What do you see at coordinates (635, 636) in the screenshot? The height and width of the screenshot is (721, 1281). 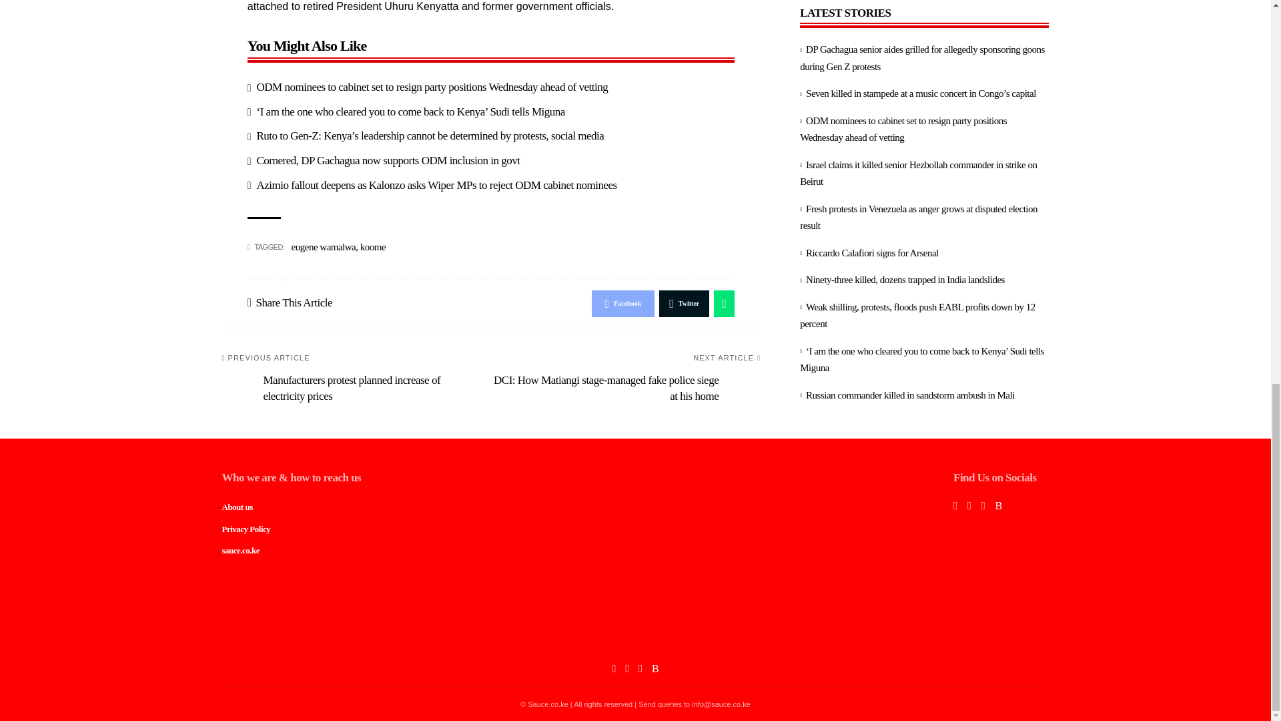 I see `sauce.co.ke` at bounding box center [635, 636].